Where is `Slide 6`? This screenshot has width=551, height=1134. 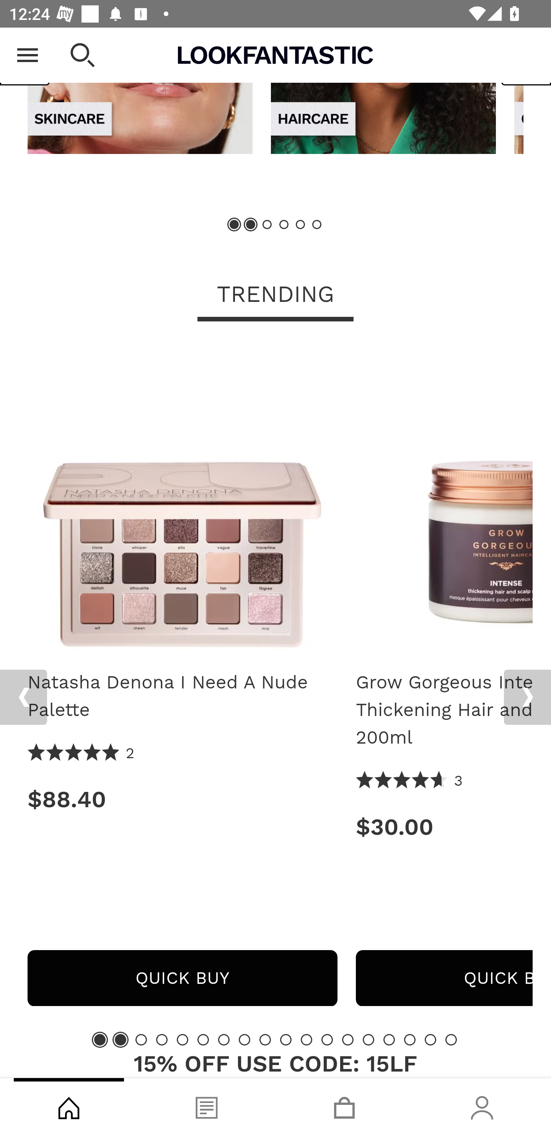
Slide 6 is located at coordinates (316, 225).